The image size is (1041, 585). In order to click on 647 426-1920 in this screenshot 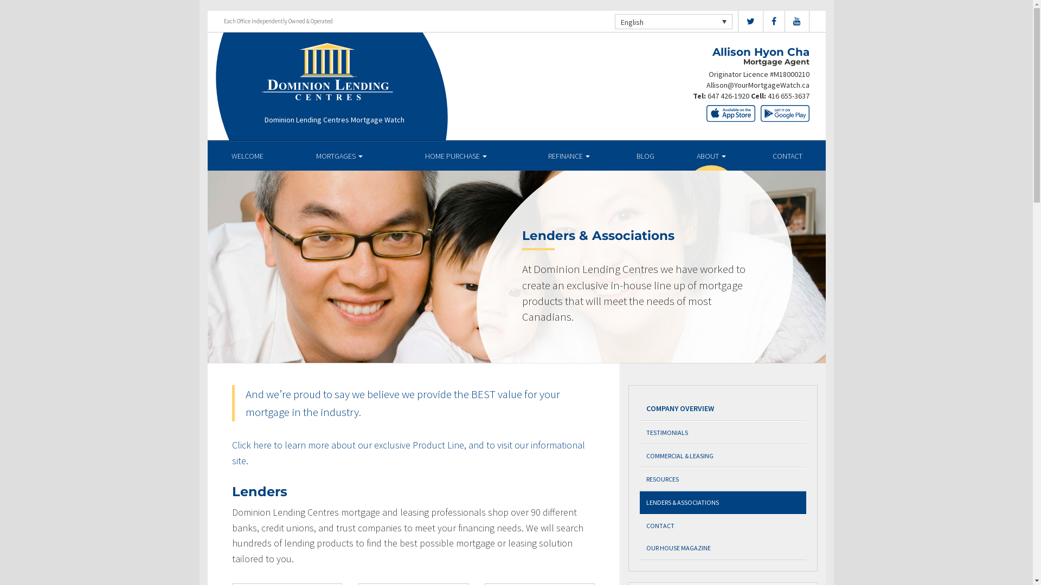, I will do `click(728, 96)`.